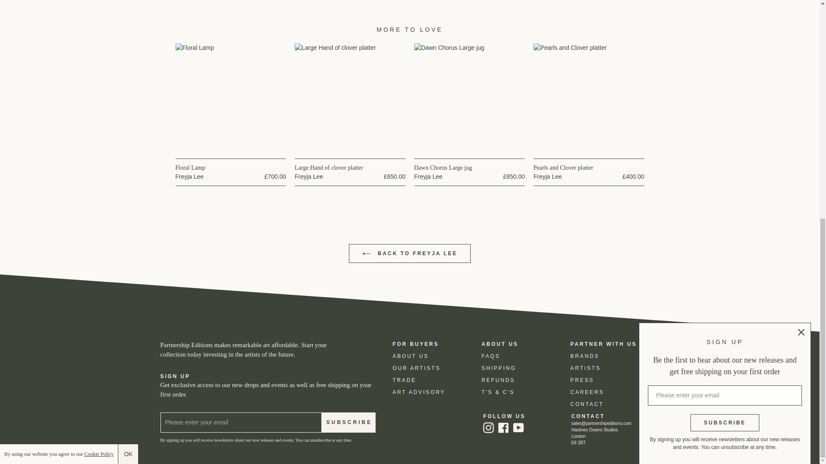 Image resolution: width=826 pixels, height=464 pixels. What do you see at coordinates (348, 422) in the screenshot?
I see `Subscribe` at bounding box center [348, 422].